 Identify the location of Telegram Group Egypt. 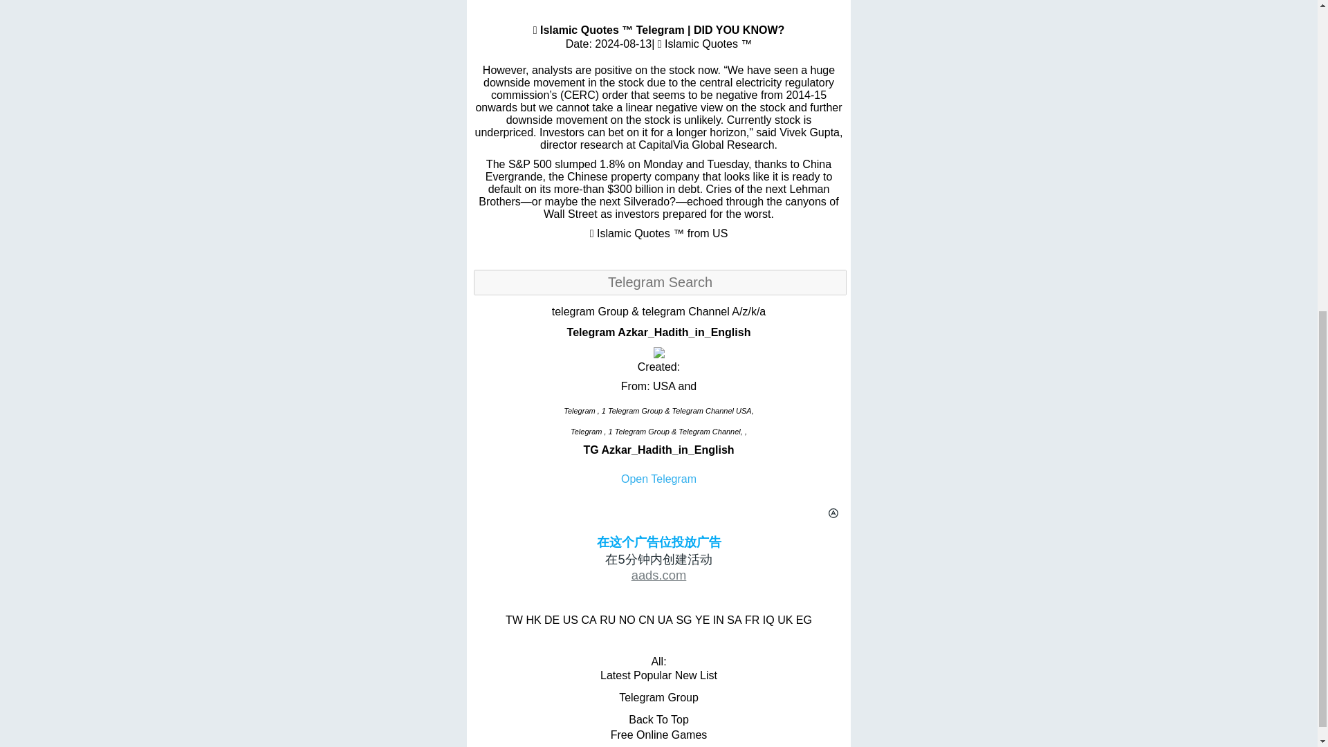
(804, 620).